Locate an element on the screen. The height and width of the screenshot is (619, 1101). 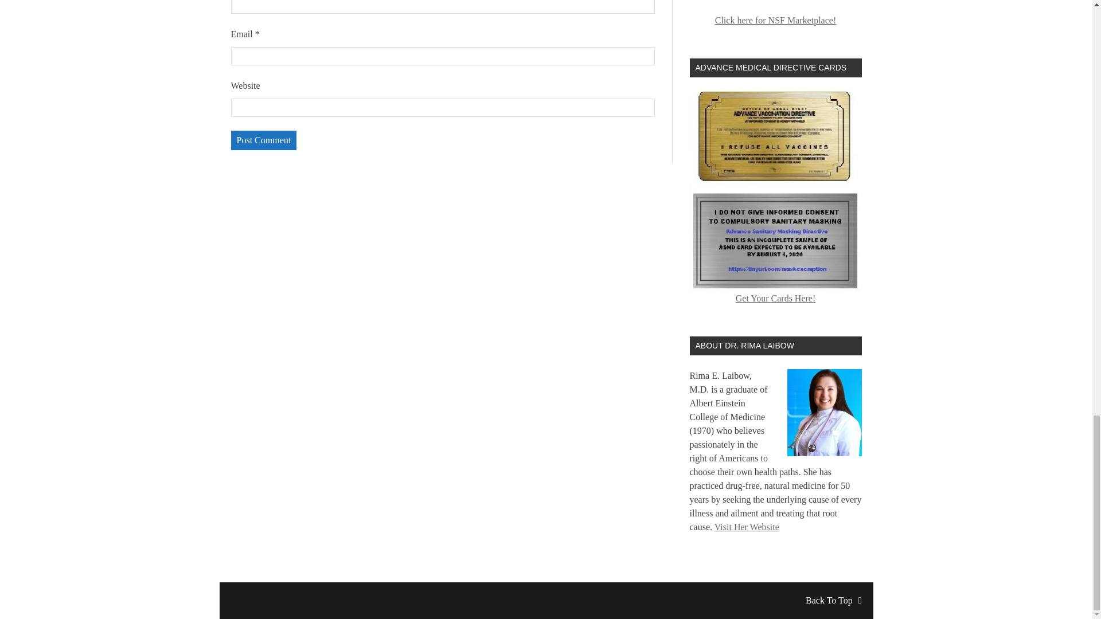
Back to top is located at coordinates (833, 600).